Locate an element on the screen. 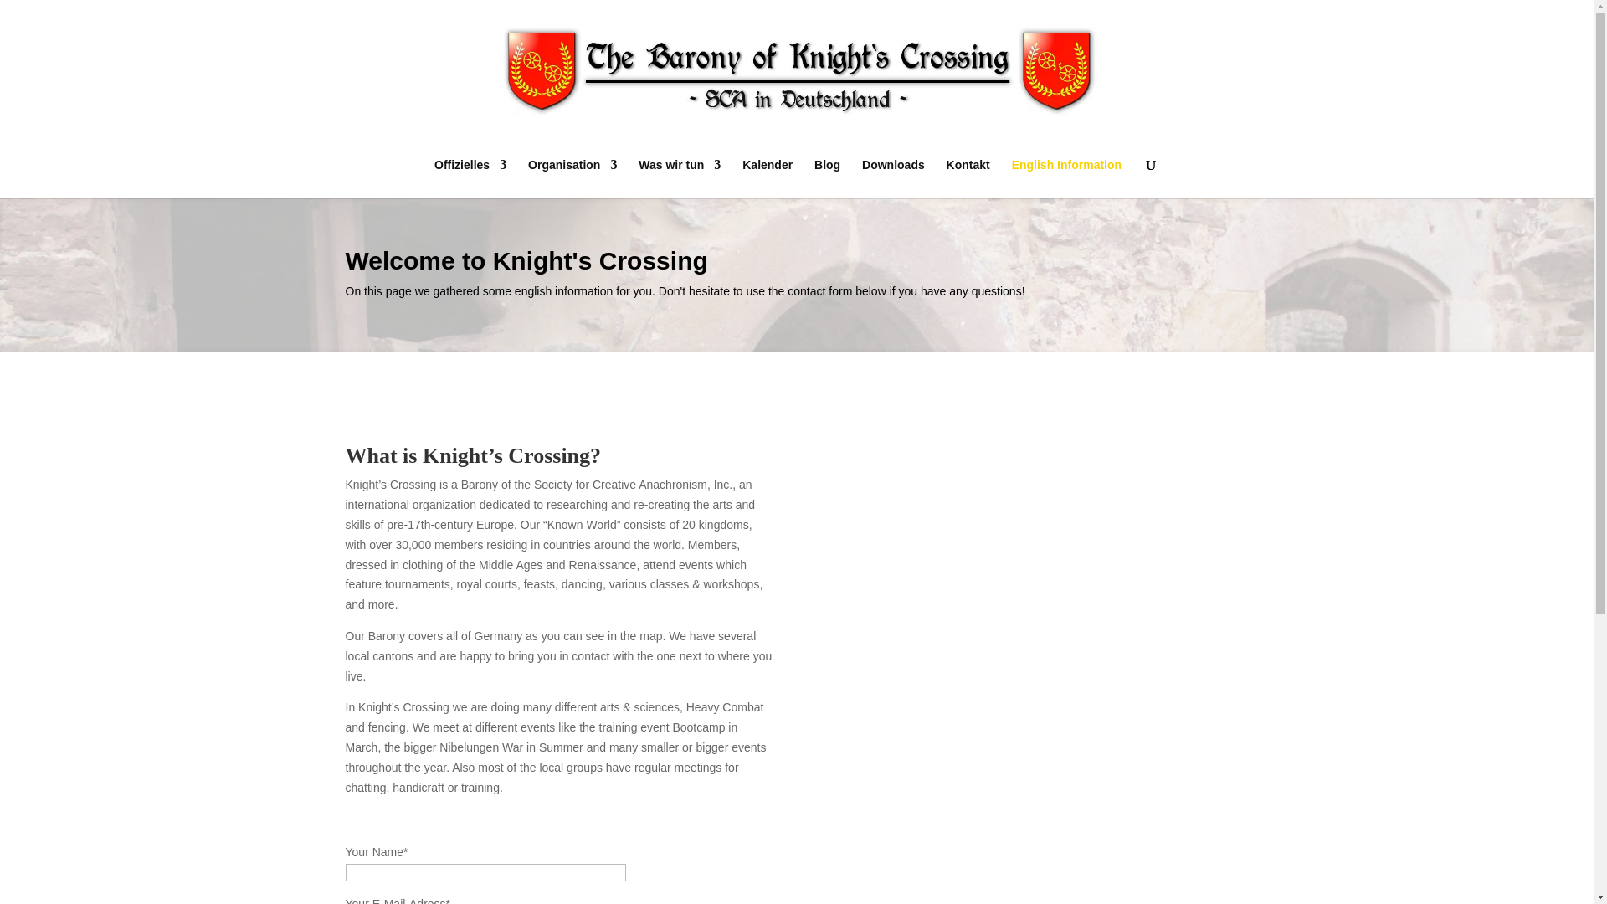  Offizielles is located at coordinates (470, 178).